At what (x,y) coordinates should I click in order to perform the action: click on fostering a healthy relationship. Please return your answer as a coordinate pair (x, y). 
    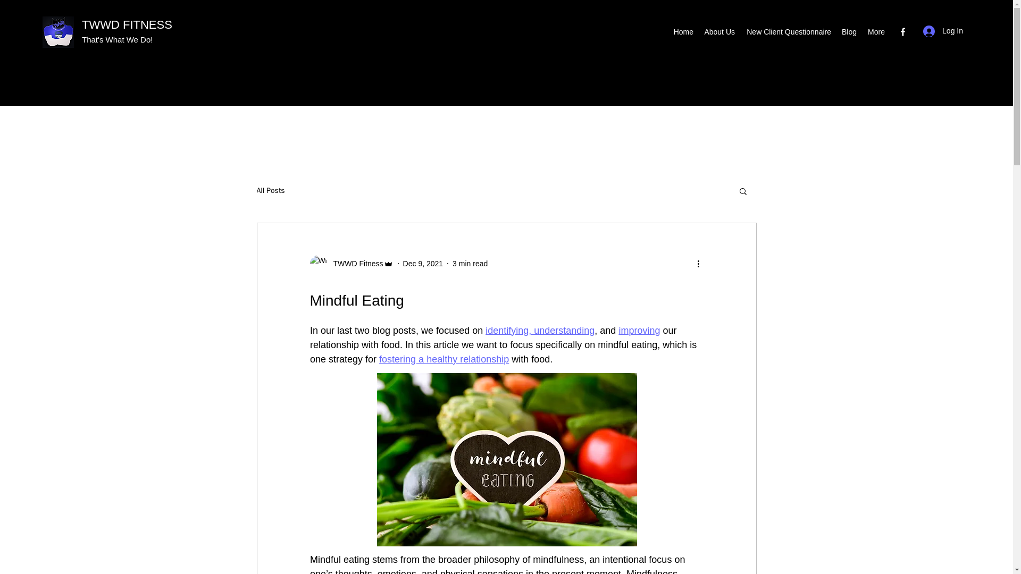
    Looking at the image, I should click on (443, 359).